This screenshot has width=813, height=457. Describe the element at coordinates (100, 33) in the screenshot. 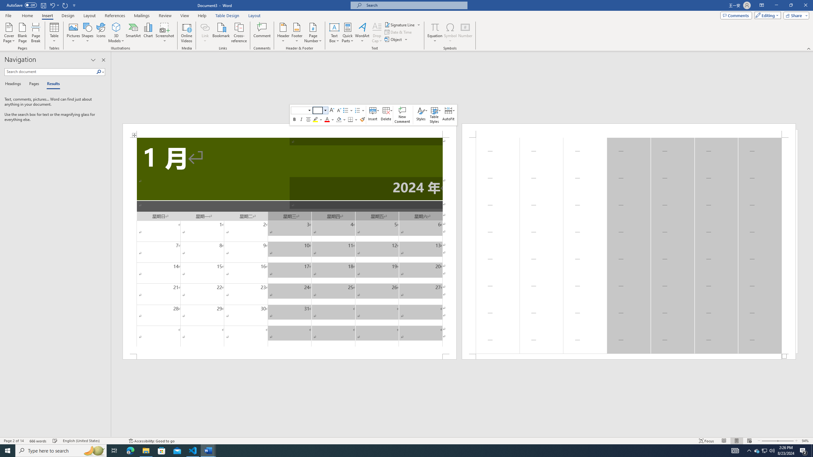

I see `Icons` at that location.